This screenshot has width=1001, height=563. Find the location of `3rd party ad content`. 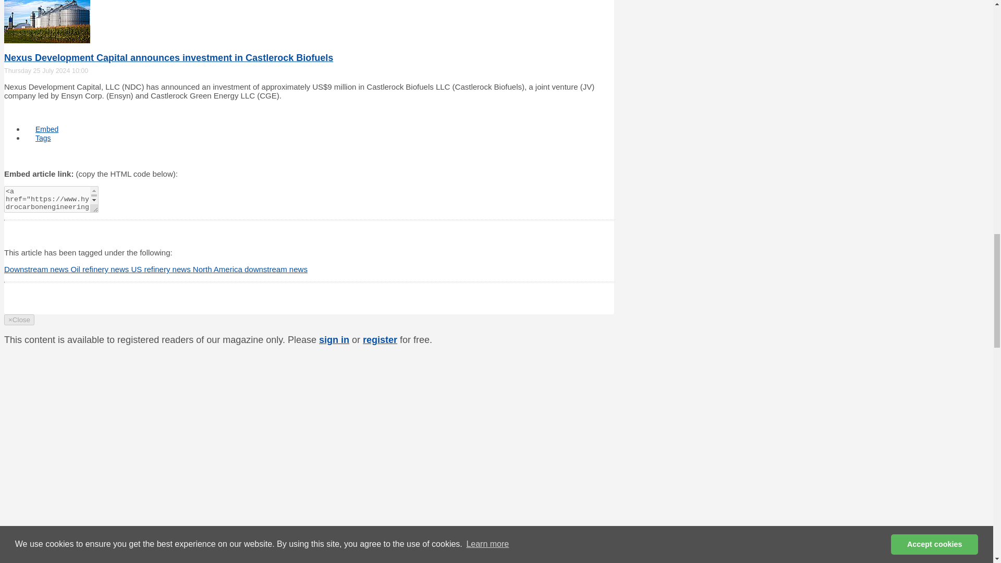

3rd party ad content is located at coordinates (532, 376).